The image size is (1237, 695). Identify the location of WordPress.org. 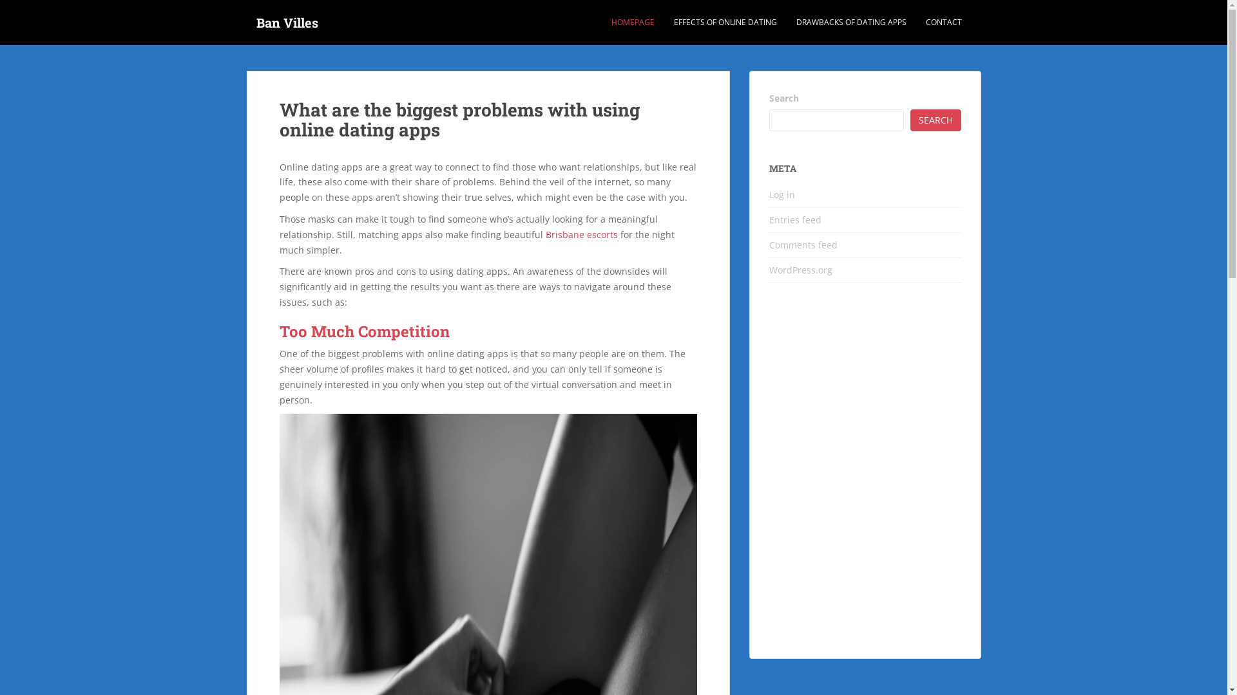
(801, 270).